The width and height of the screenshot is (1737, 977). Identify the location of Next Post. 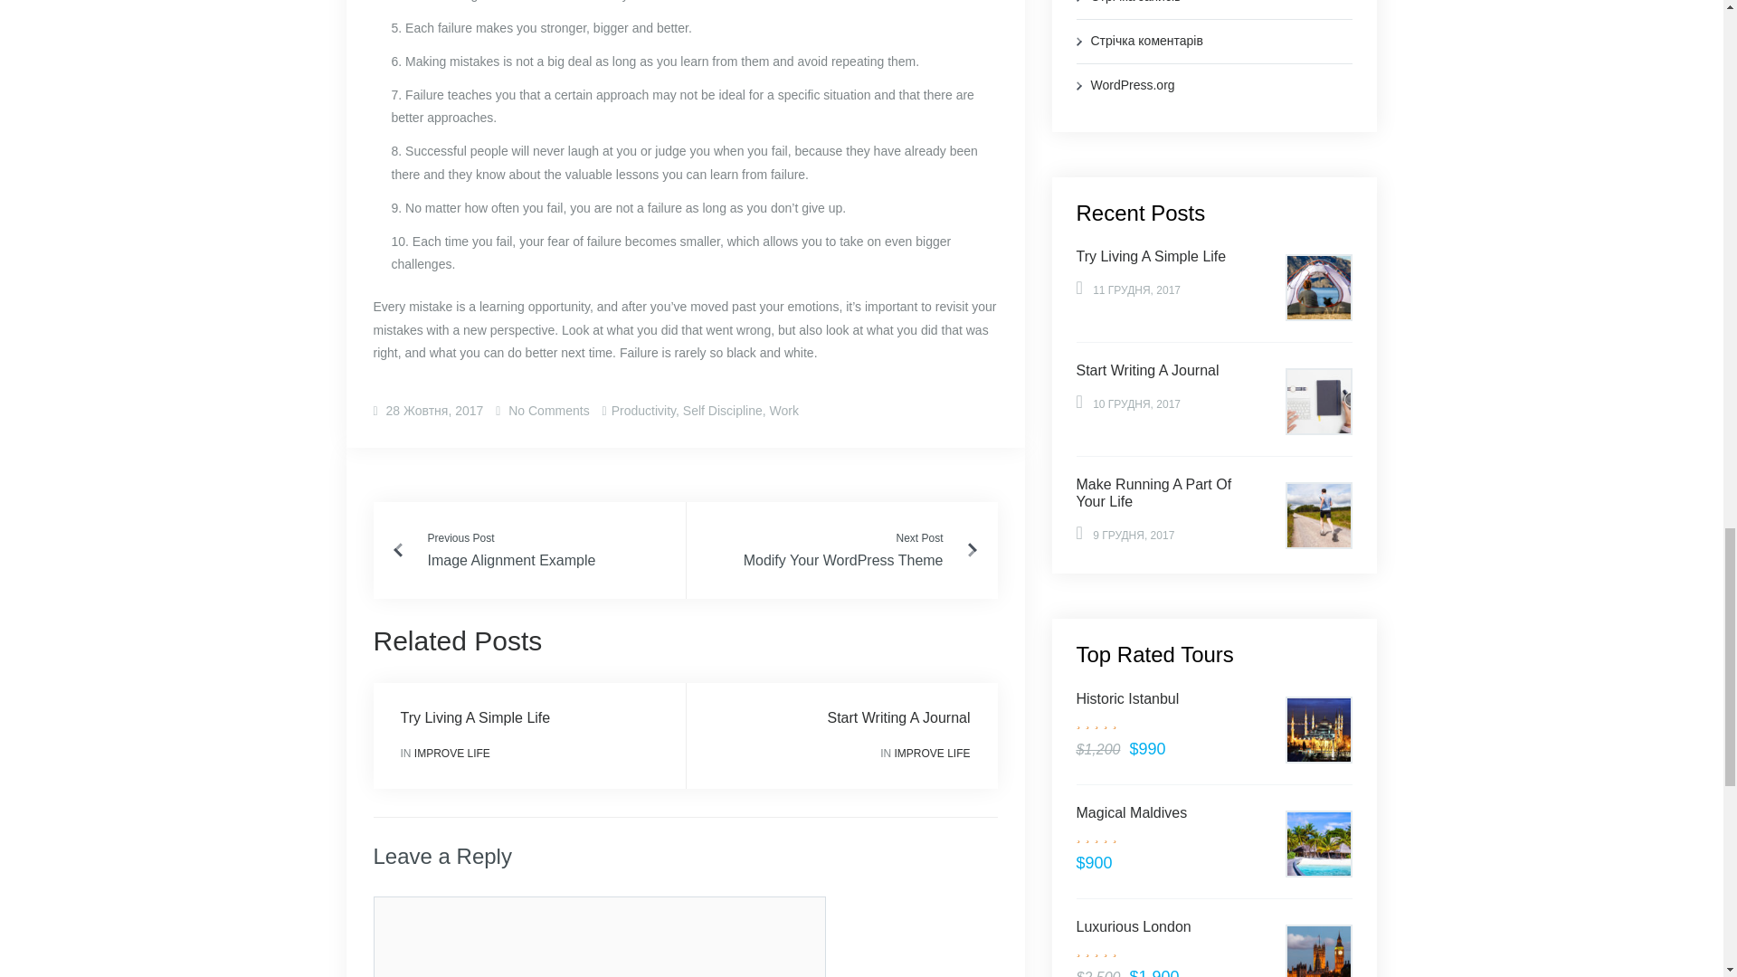
(919, 538).